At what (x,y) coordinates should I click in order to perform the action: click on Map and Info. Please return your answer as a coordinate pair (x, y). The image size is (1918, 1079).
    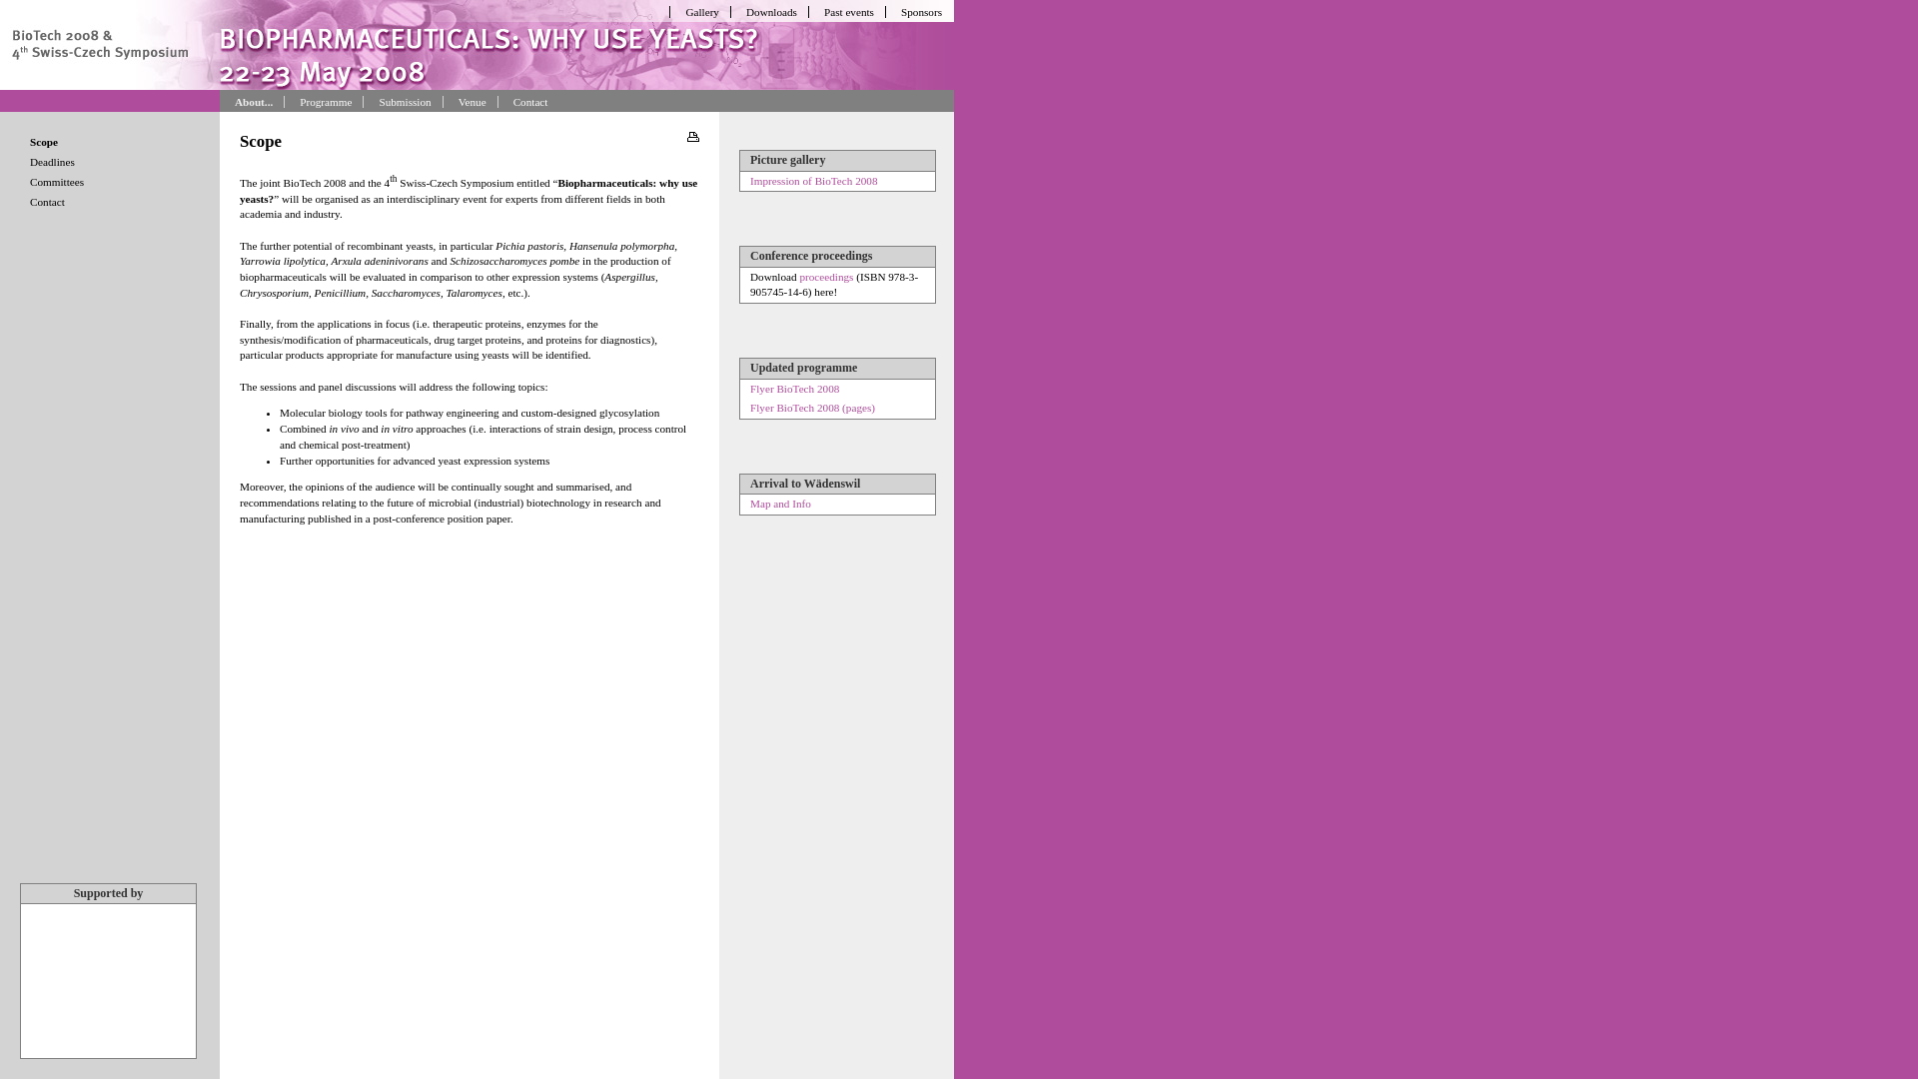
    Looking at the image, I should click on (781, 504).